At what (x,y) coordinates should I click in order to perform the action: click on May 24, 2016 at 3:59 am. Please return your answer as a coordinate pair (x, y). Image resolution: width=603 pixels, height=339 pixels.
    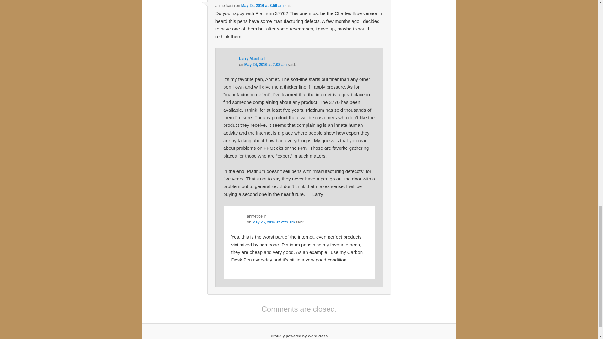
    Looking at the image, I should click on (262, 5).